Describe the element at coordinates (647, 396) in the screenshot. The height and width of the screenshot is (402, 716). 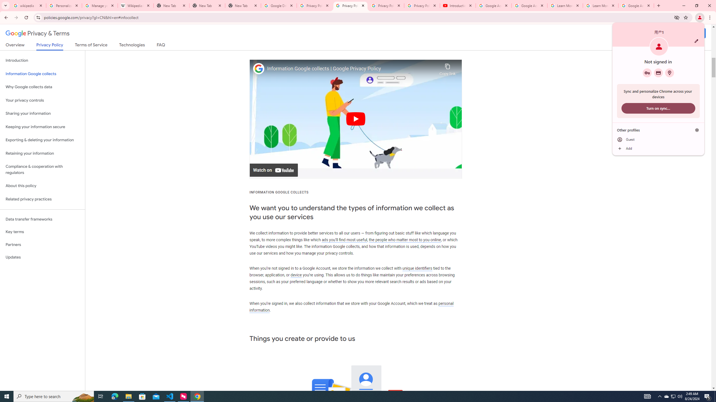
I see `AutomationID: 4105` at that location.